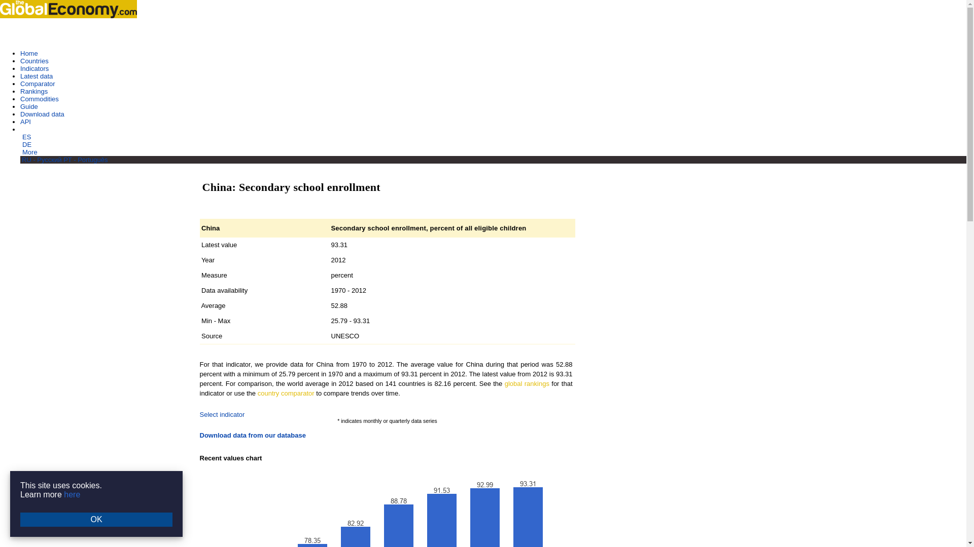  What do you see at coordinates (26, 137) in the screenshot?
I see `ES` at bounding box center [26, 137].